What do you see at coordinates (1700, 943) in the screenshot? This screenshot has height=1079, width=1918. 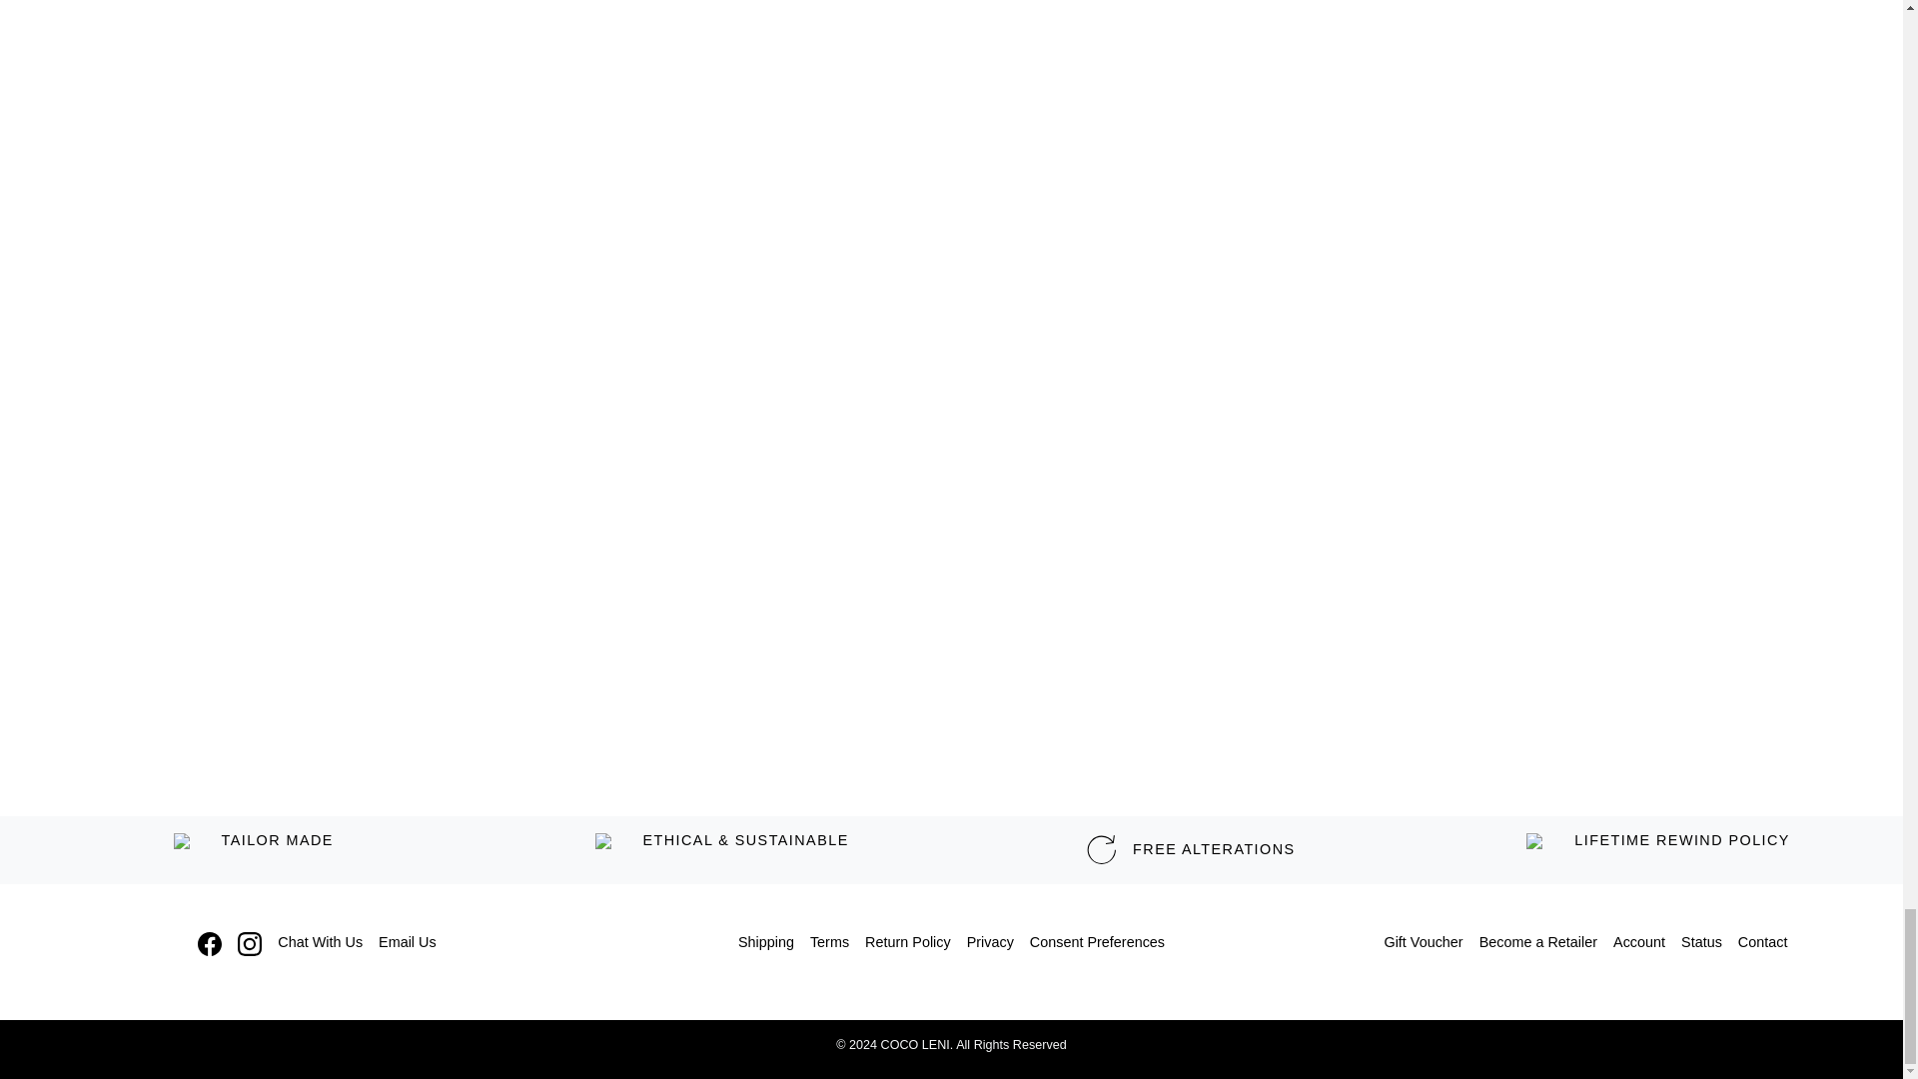 I see `Status` at bounding box center [1700, 943].